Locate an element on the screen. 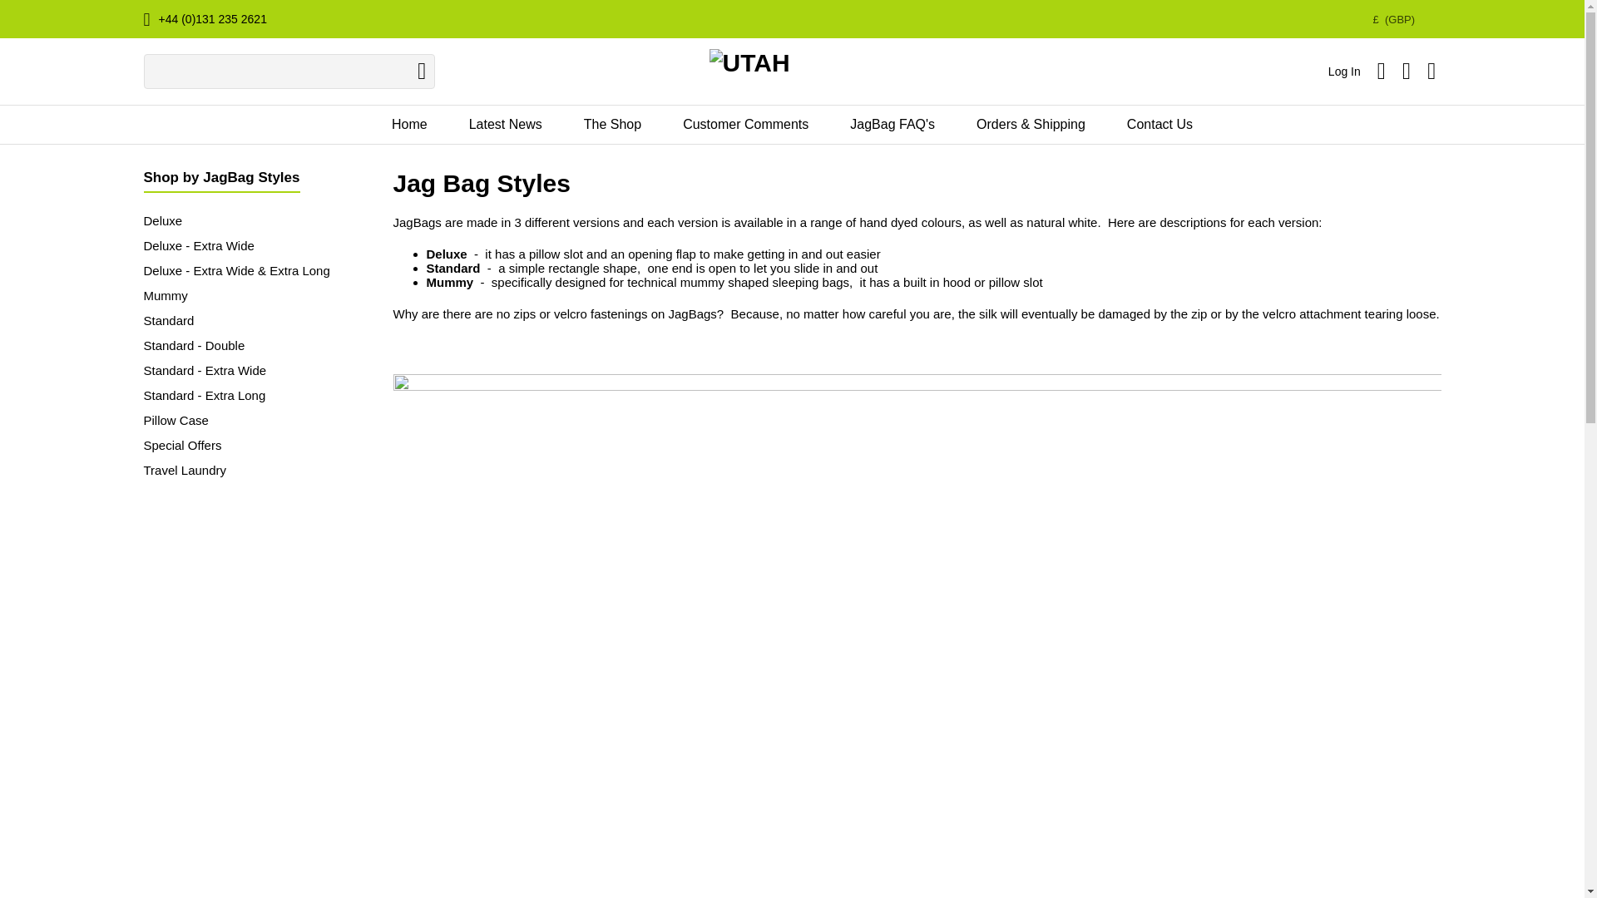 Image resolution: width=1597 pixels, height=898 pixels. JagBag FAQ's is located at coordinates (892, 125).